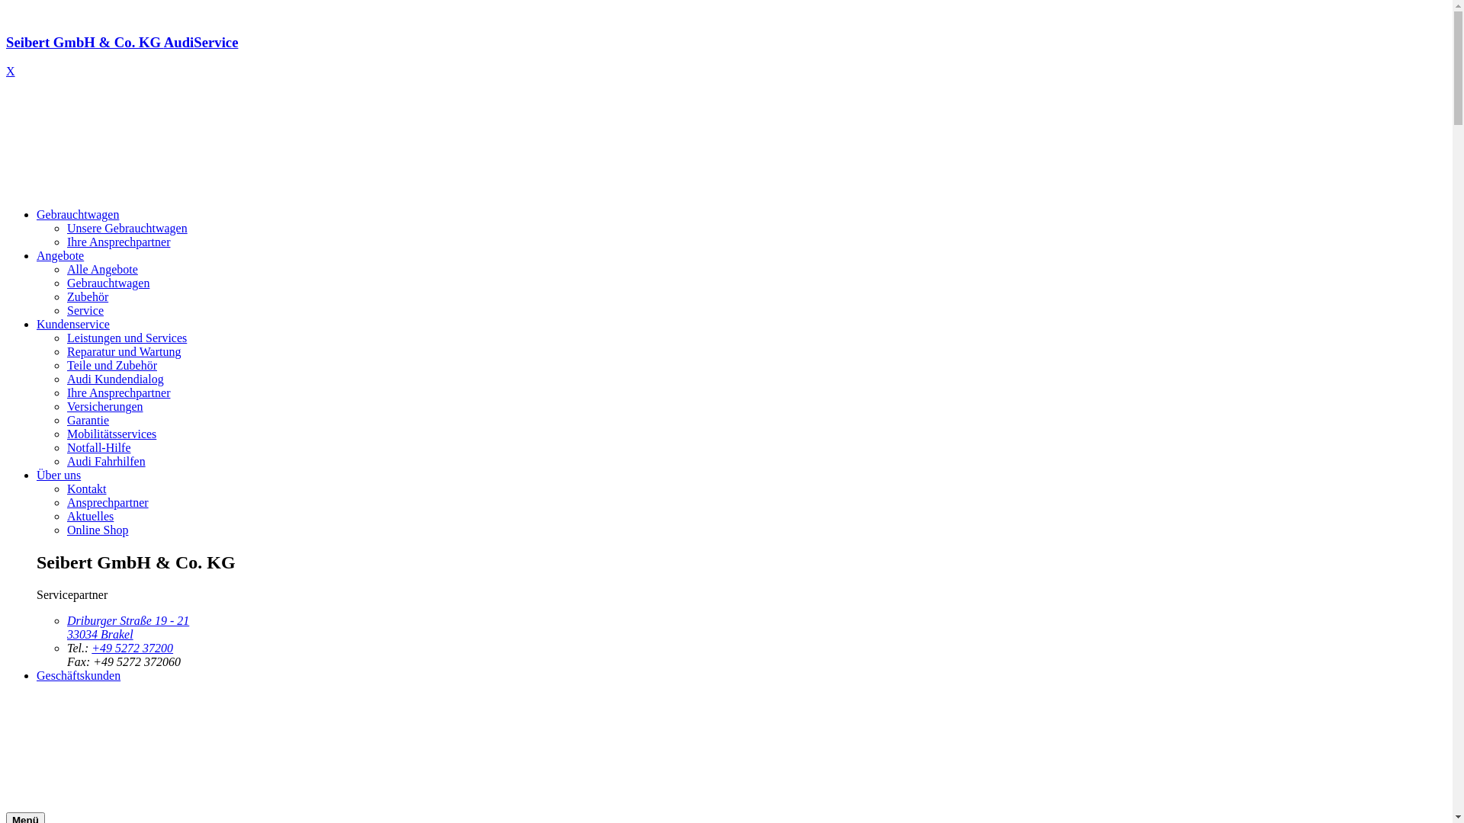 The width and height of the screenshot is (1464, 823). I want to click on Service, so click(85, 311).